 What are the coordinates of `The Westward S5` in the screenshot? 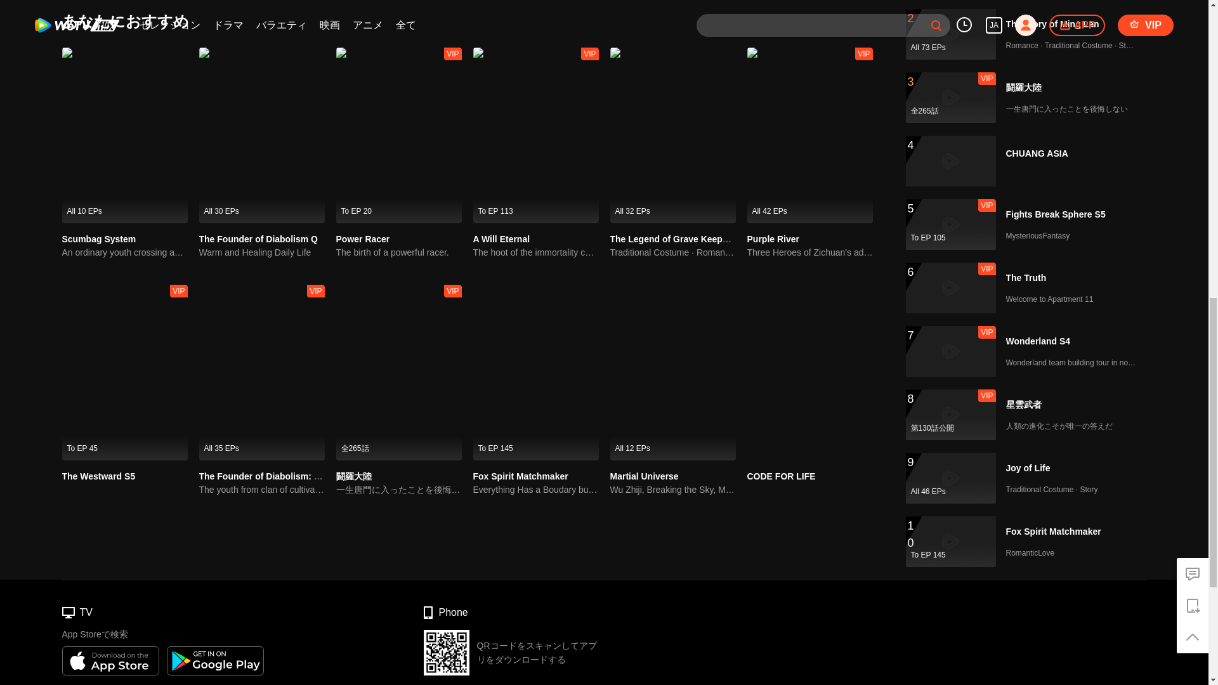 It's located at (98, 476).